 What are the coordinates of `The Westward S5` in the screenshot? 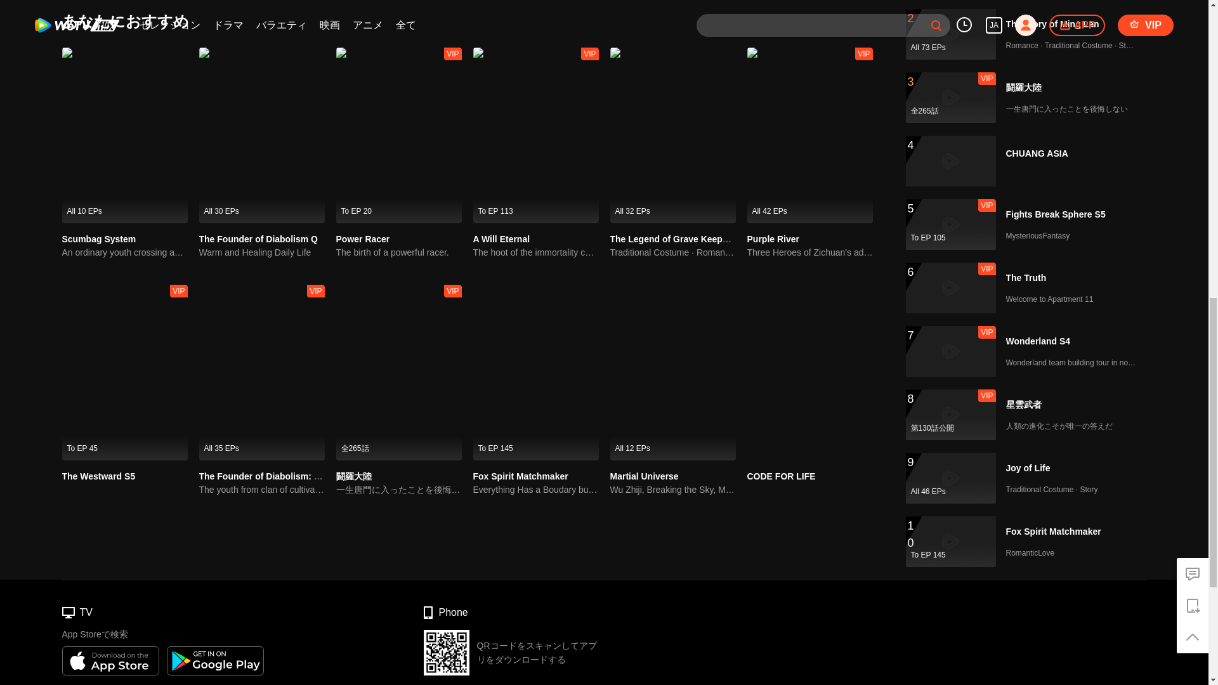 It's located at (98, 476).